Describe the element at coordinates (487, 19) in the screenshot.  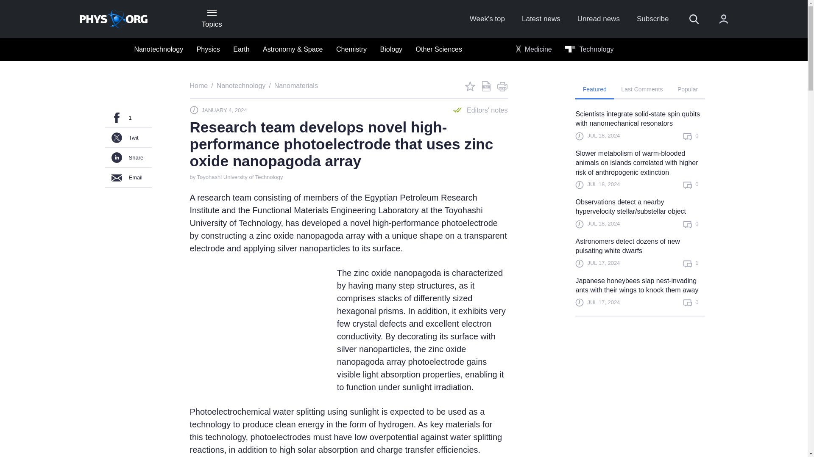
I see `Week's top` at that location.